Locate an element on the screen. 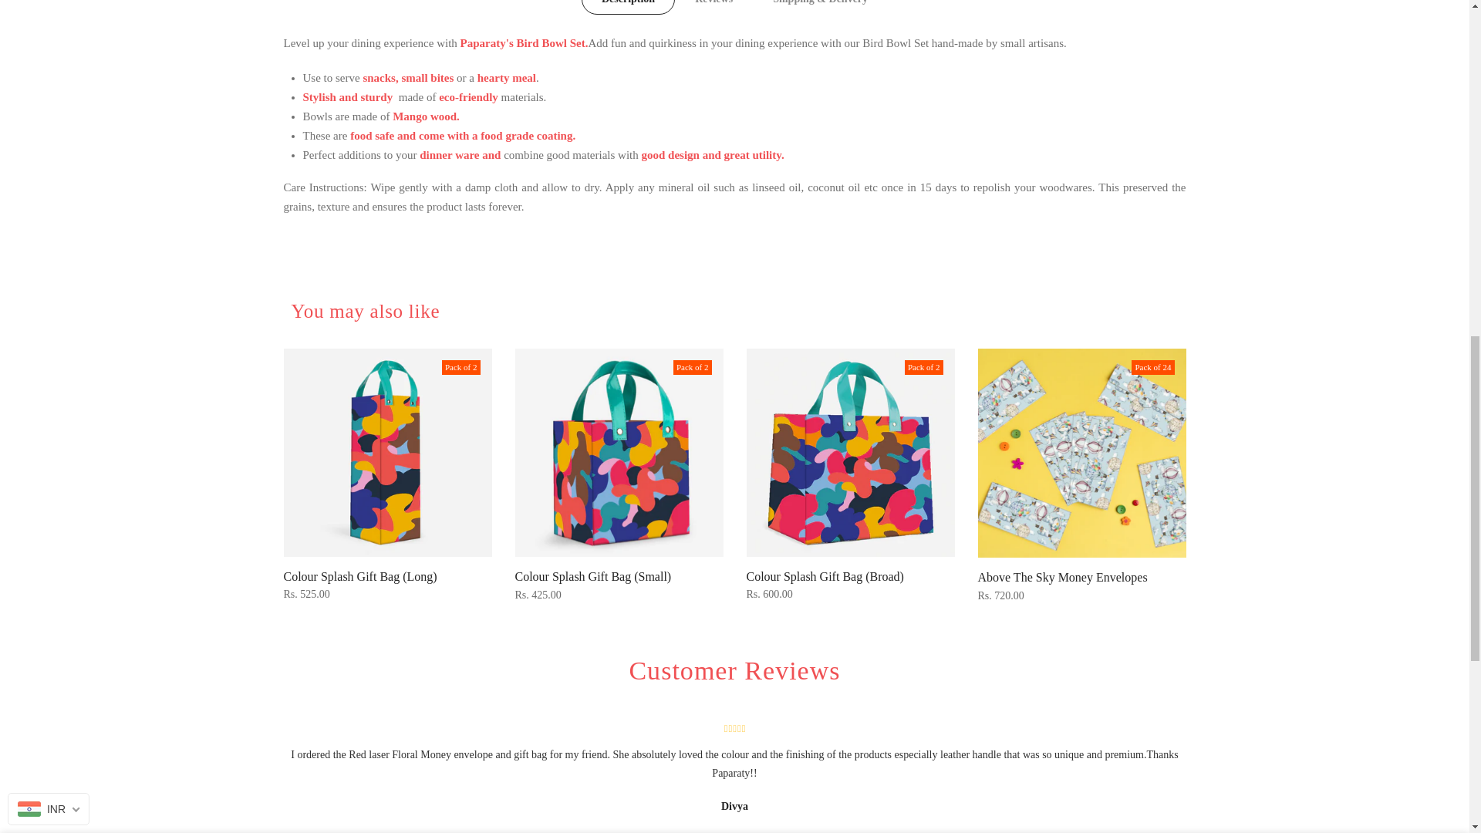  1 is located at coordinates (1018, 35).